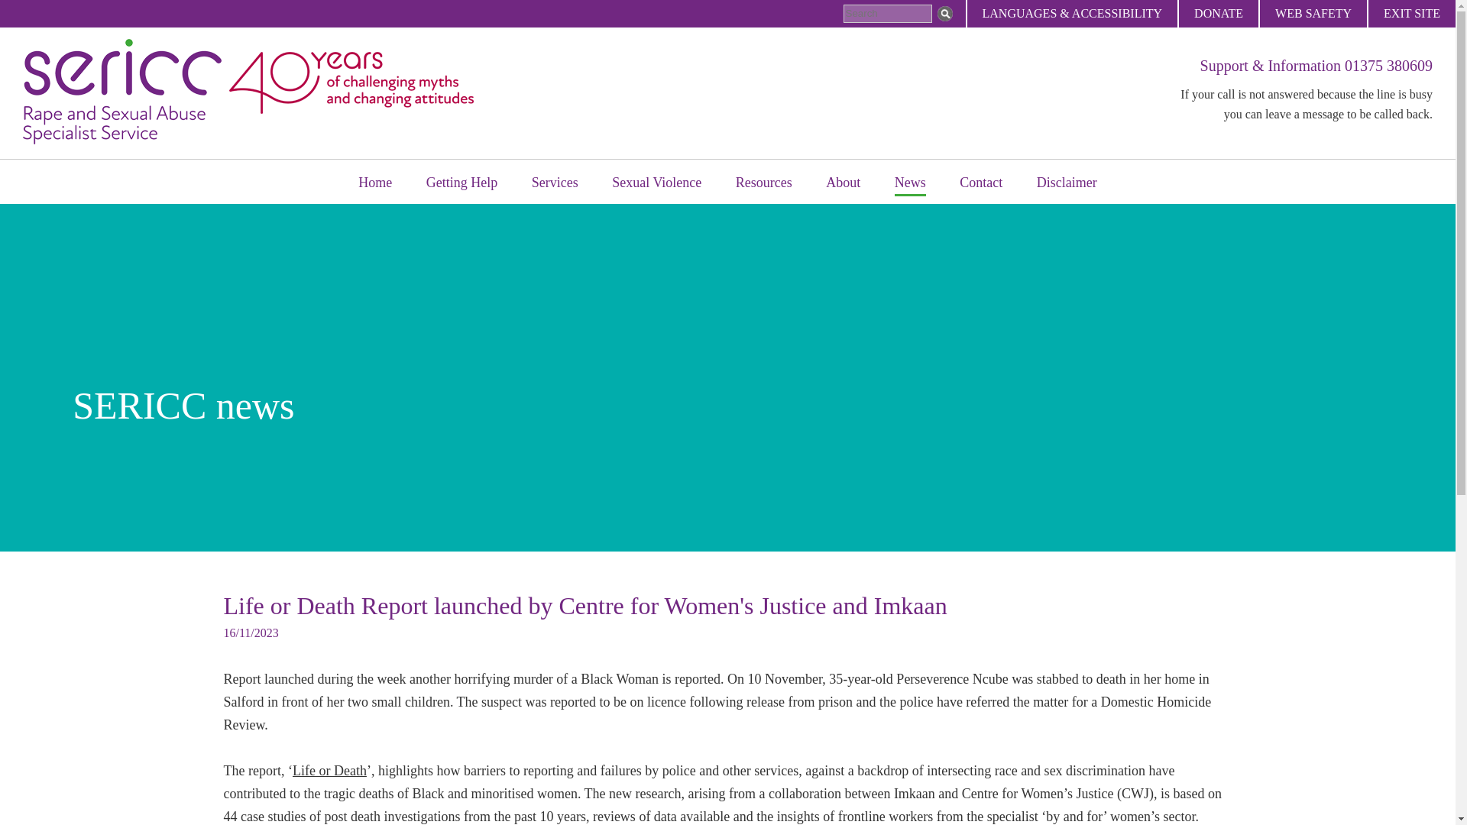 The image size is (1467, 825). What do you see at coordinates (1067, 183) in the screenshot?
I see `Disclaimer` at bounding box center [1067, 183].